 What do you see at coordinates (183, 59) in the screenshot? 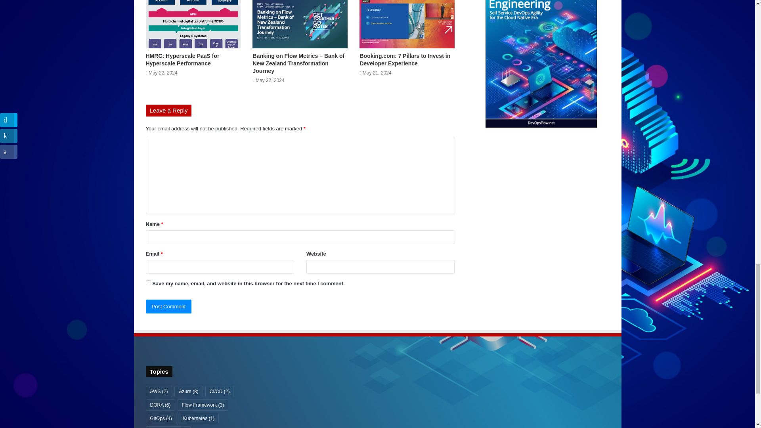
I see `HMRC: Hyperscale PaaS for Hyperscale Performance` at bounding box center [183, 59].